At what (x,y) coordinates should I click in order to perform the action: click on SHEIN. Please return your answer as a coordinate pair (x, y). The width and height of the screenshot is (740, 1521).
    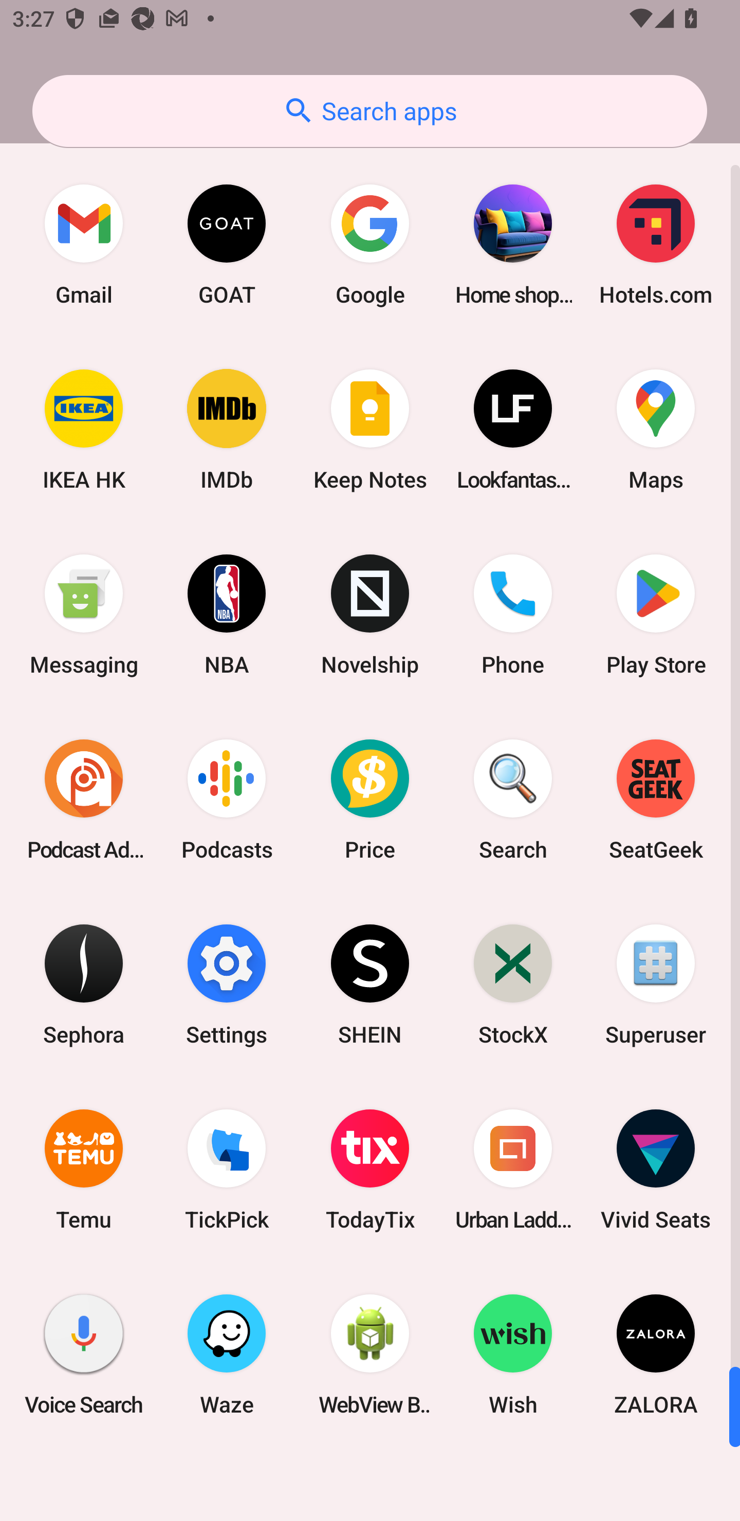
    Looking at the image, I should click on (370, 984).